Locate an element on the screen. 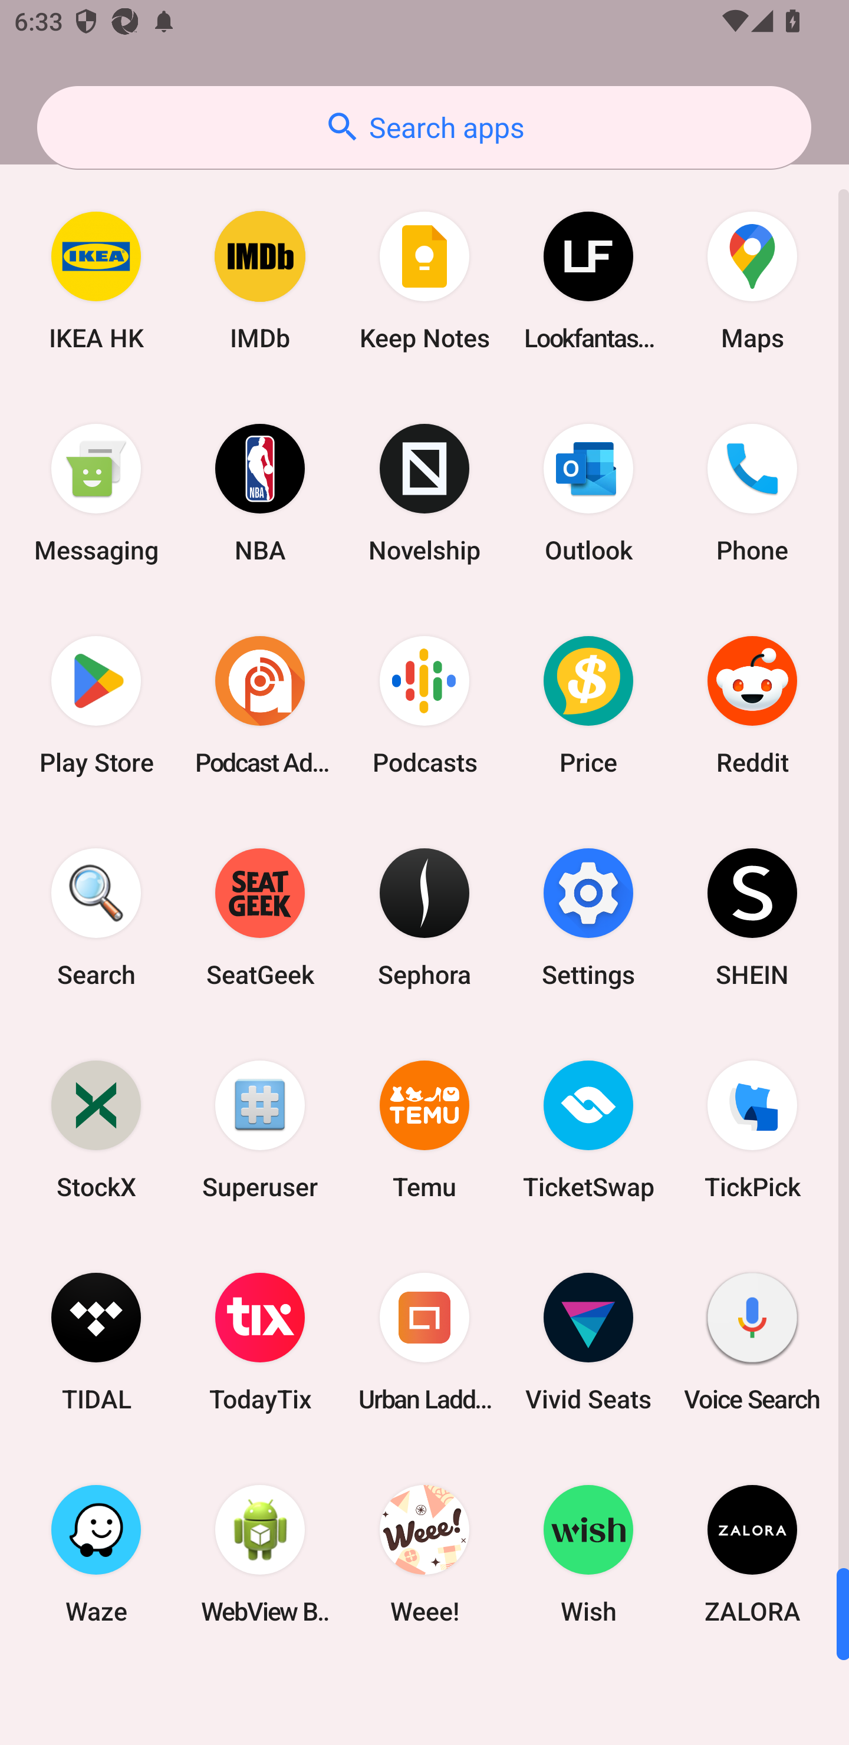  NBA is located at coordinates (260, 493).